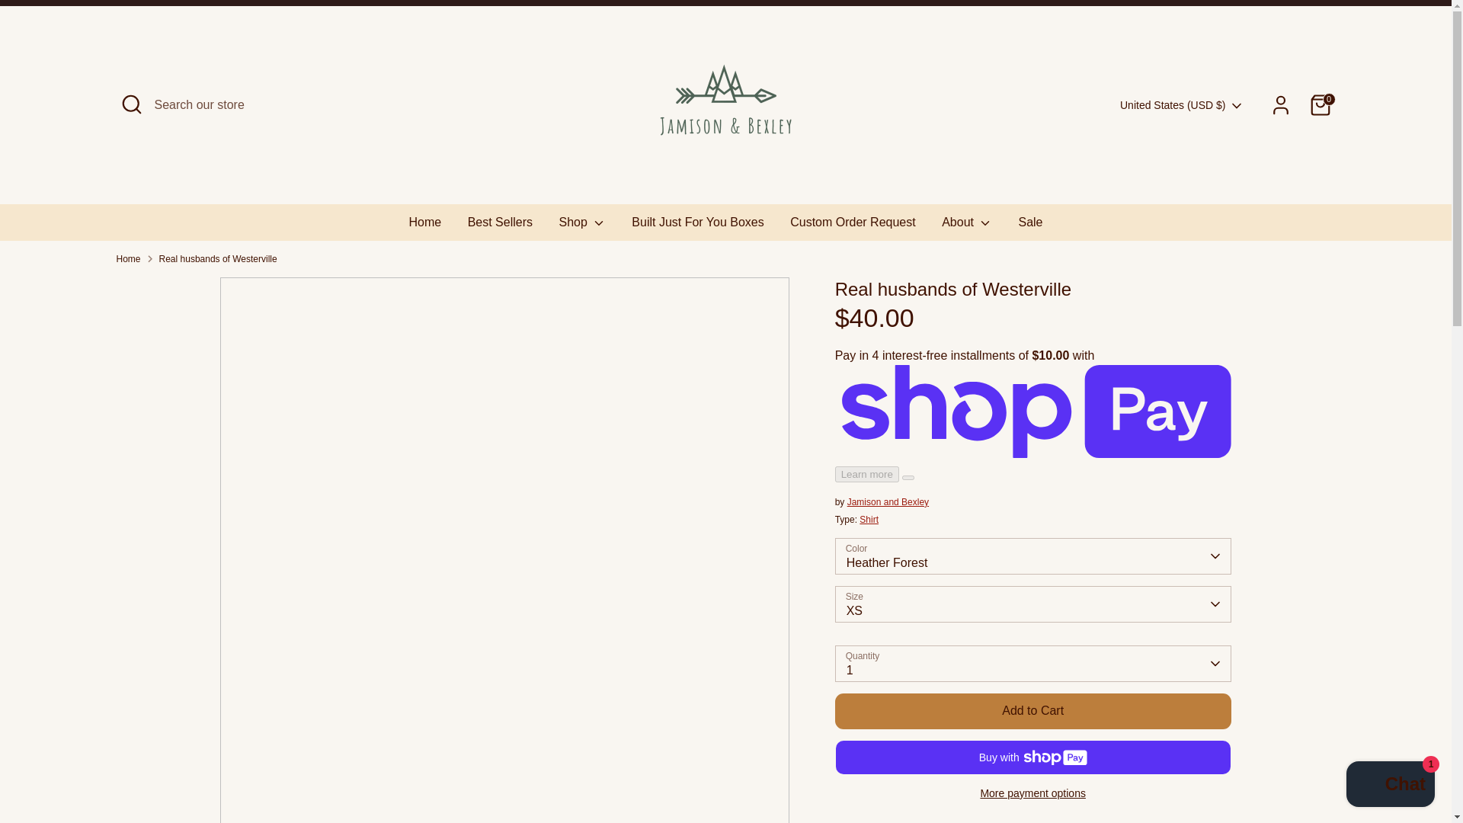 The image size is (1463, 823). What do you see at coordinates (1320, 104) in the screenshot?
I see `0` at bounding box center [1320, 104].